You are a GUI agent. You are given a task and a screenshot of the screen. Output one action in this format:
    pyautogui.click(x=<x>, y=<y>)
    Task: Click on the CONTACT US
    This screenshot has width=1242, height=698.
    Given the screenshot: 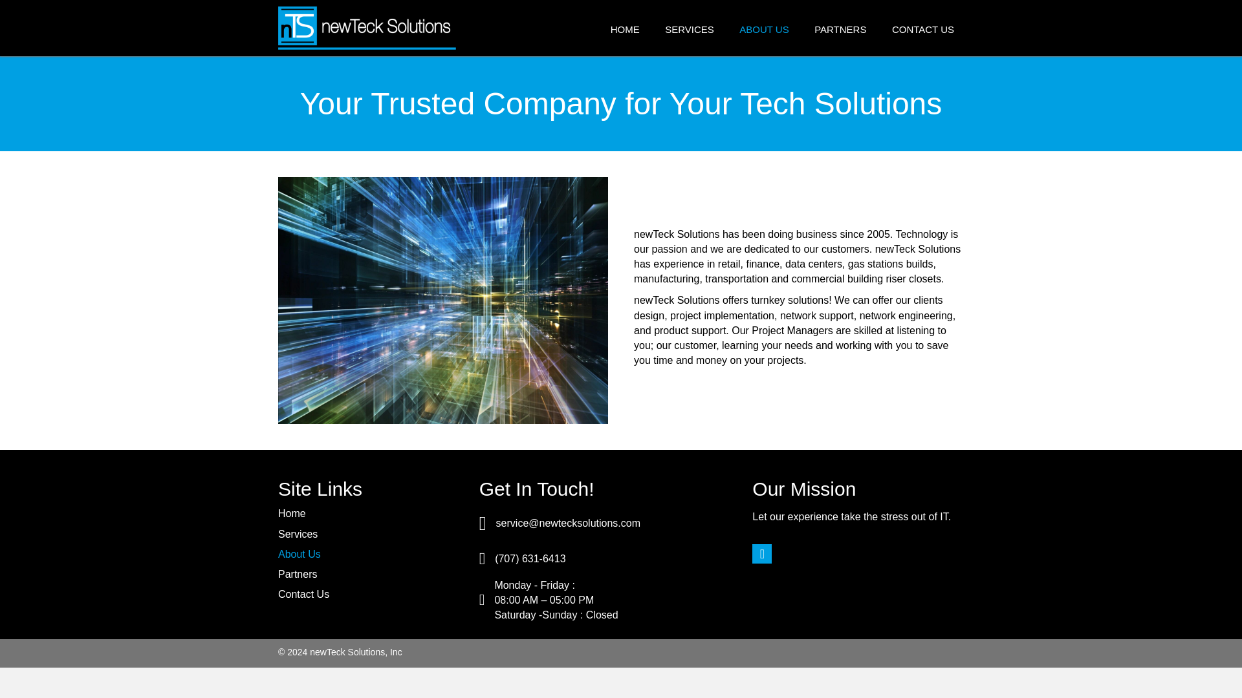 What is the action you would take?
    pyautogui.click(x=922, y=30)
    